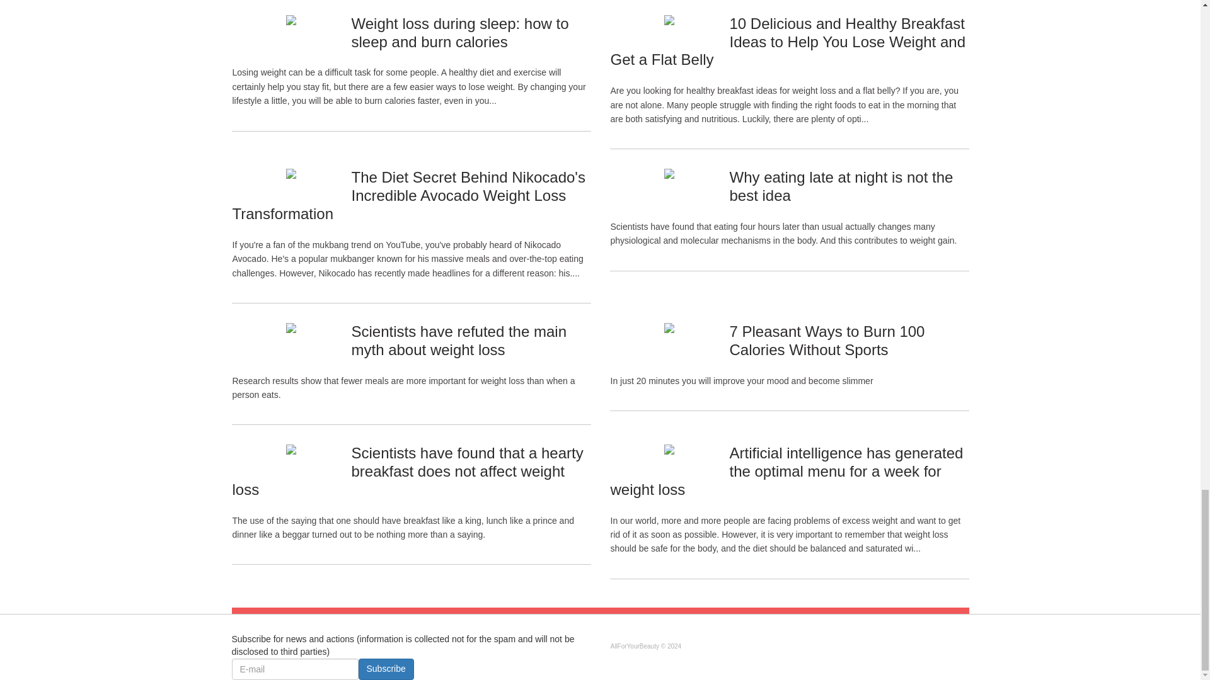  What do you see at coordinates (458, 341) in the screenshot?
I see `Scientists have refuted the main myth about weight loss` at bounding box center [458, 341].